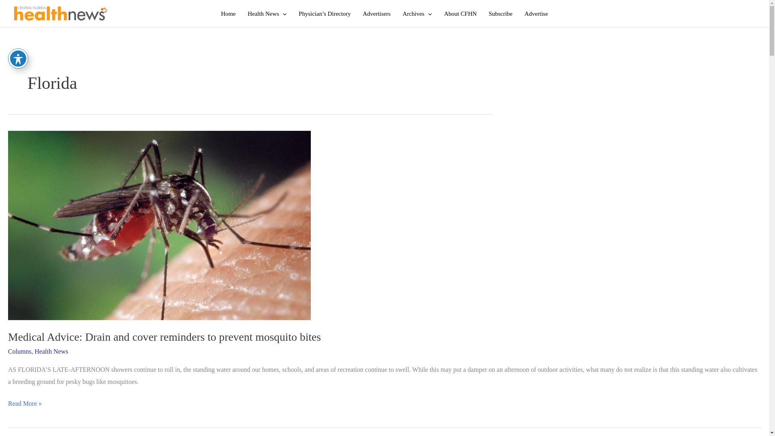  Describe the element at coordinates (501, 14) in the screenshot. I see `Subscribe` at that location.